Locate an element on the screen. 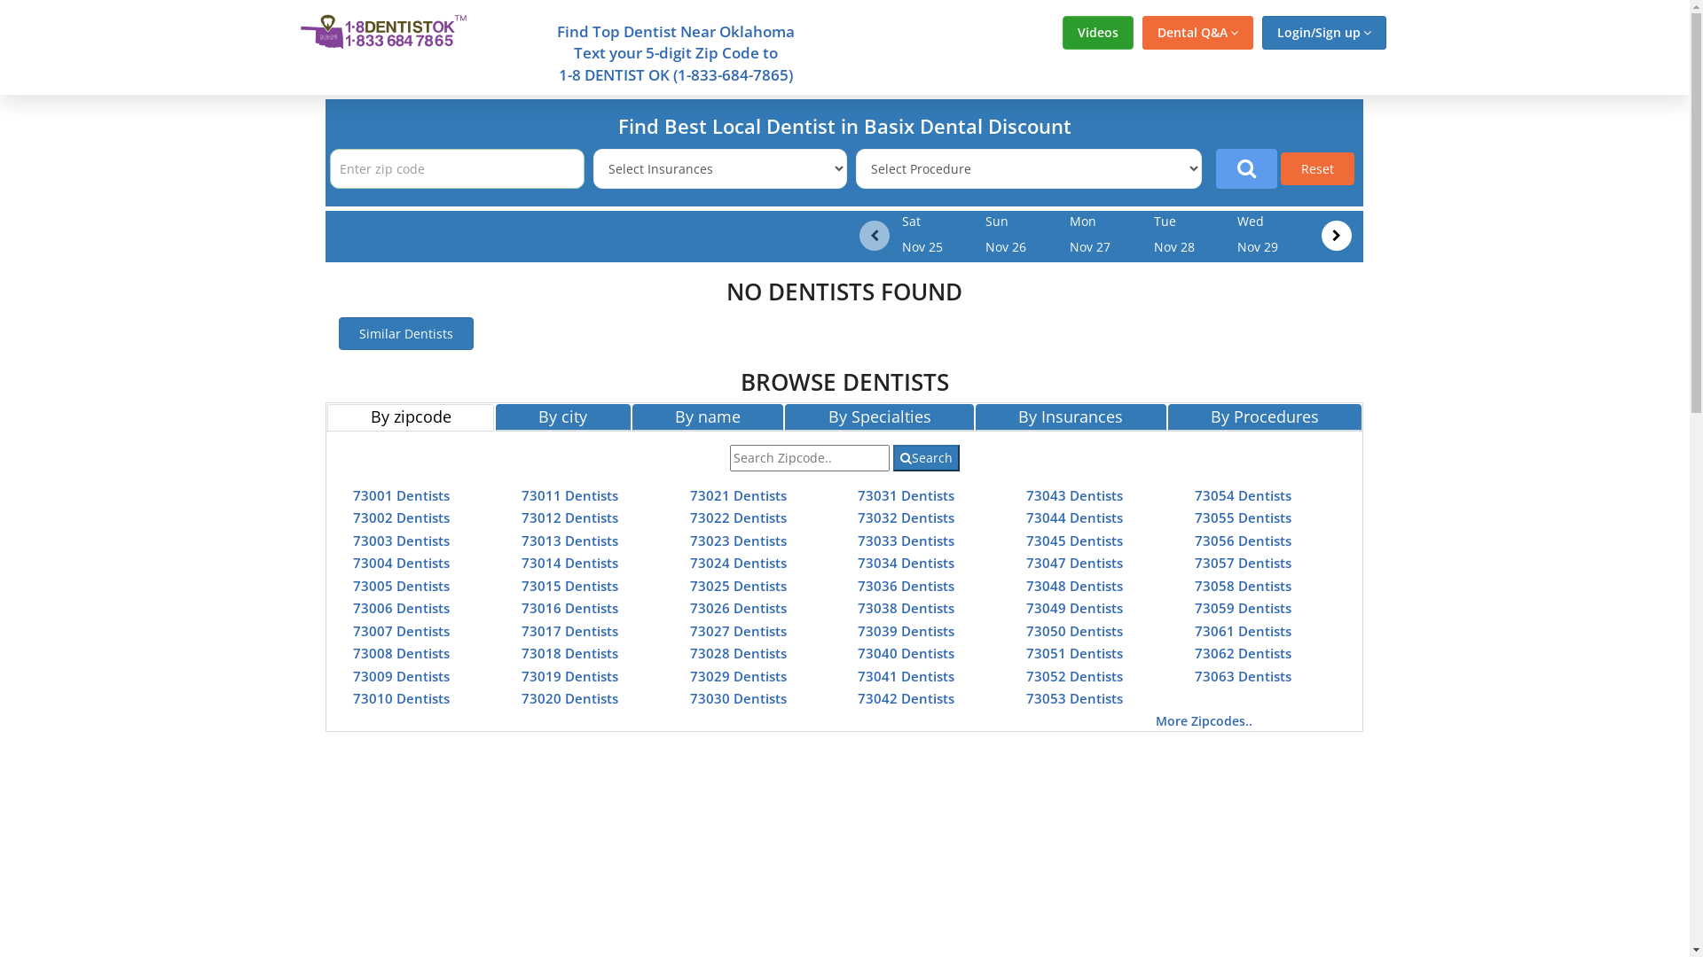 The image size is (1703, 957). By Insurances is located at coordinates (1071, 417).